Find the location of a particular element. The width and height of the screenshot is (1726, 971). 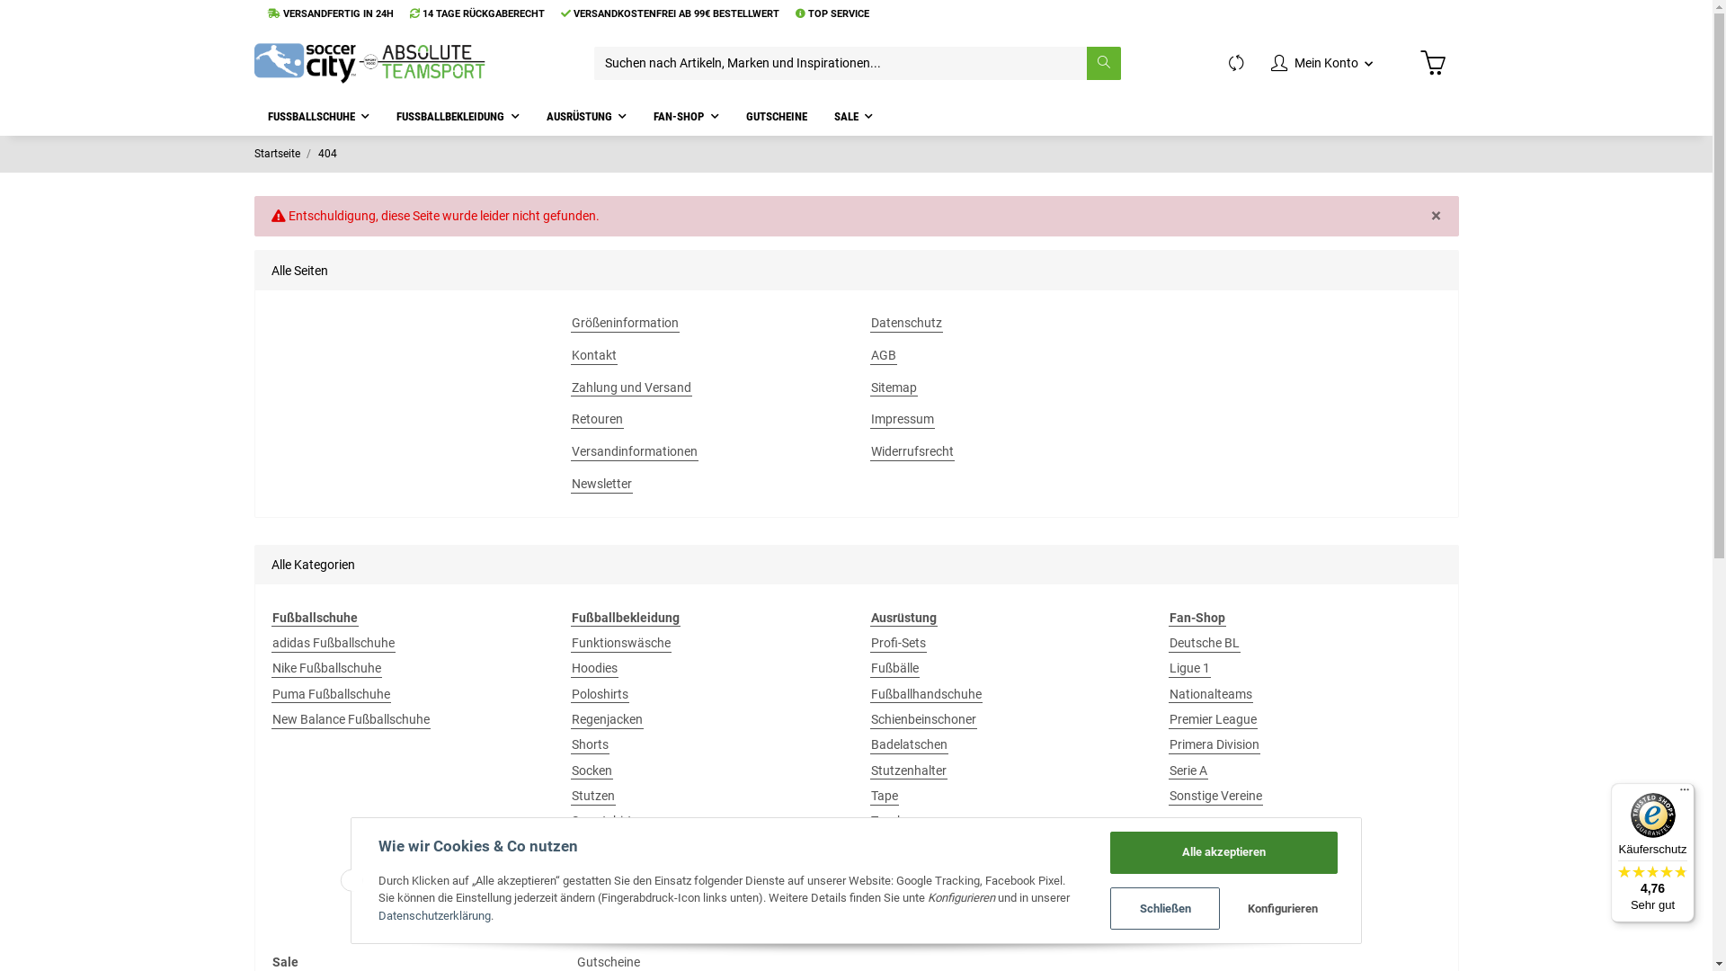

Vergleichsliste is located at coordinates (1236, 63).